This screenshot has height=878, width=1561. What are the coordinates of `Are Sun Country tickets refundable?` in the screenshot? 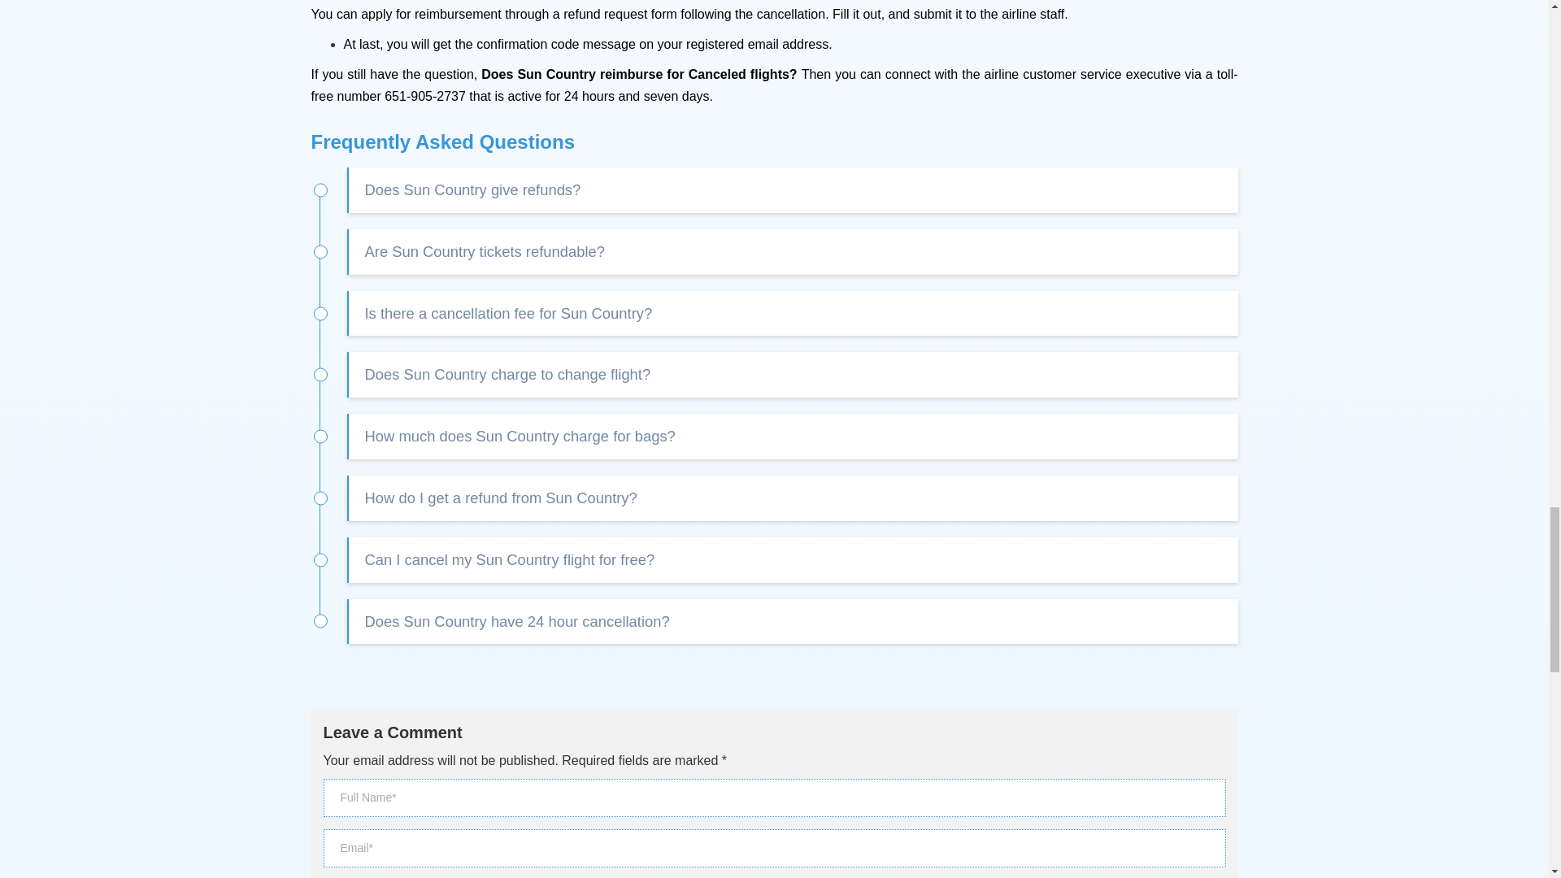 It's located at (793, 252).